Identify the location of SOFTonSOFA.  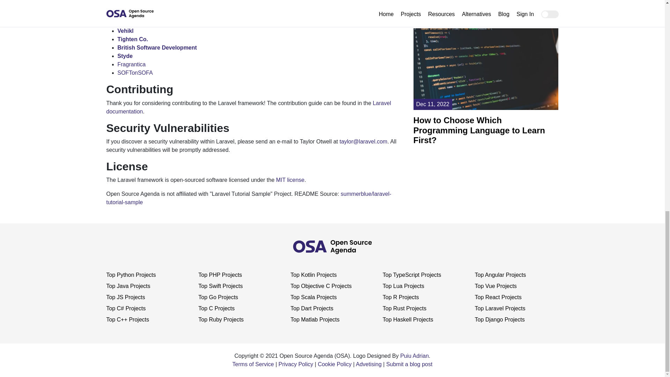
(135, 73).